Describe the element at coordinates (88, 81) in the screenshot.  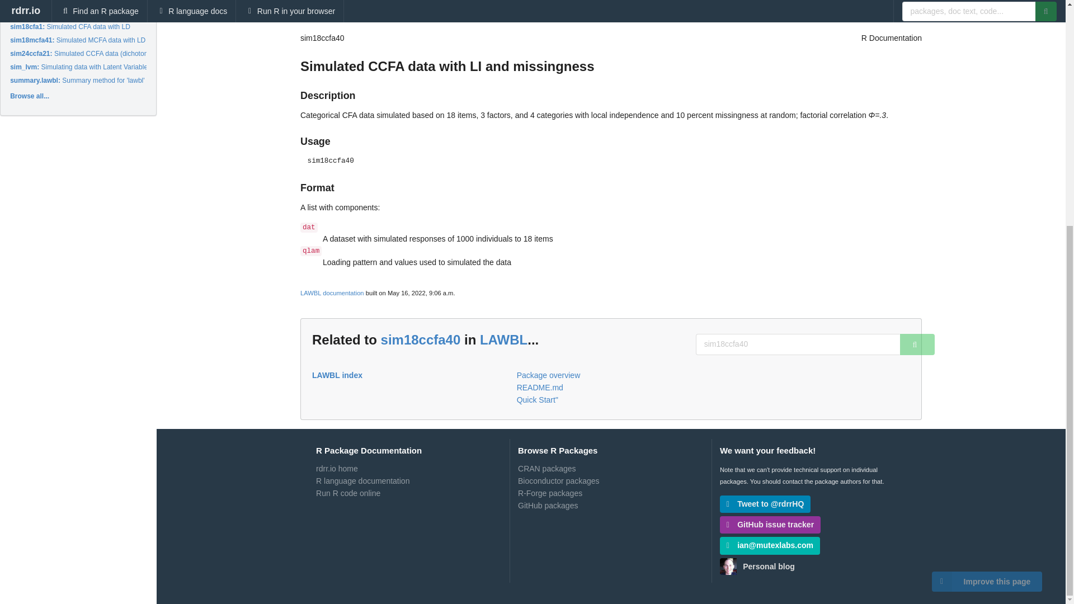
I see `summary.lawbl: Summary method for 'lawbl' objects` at that location.